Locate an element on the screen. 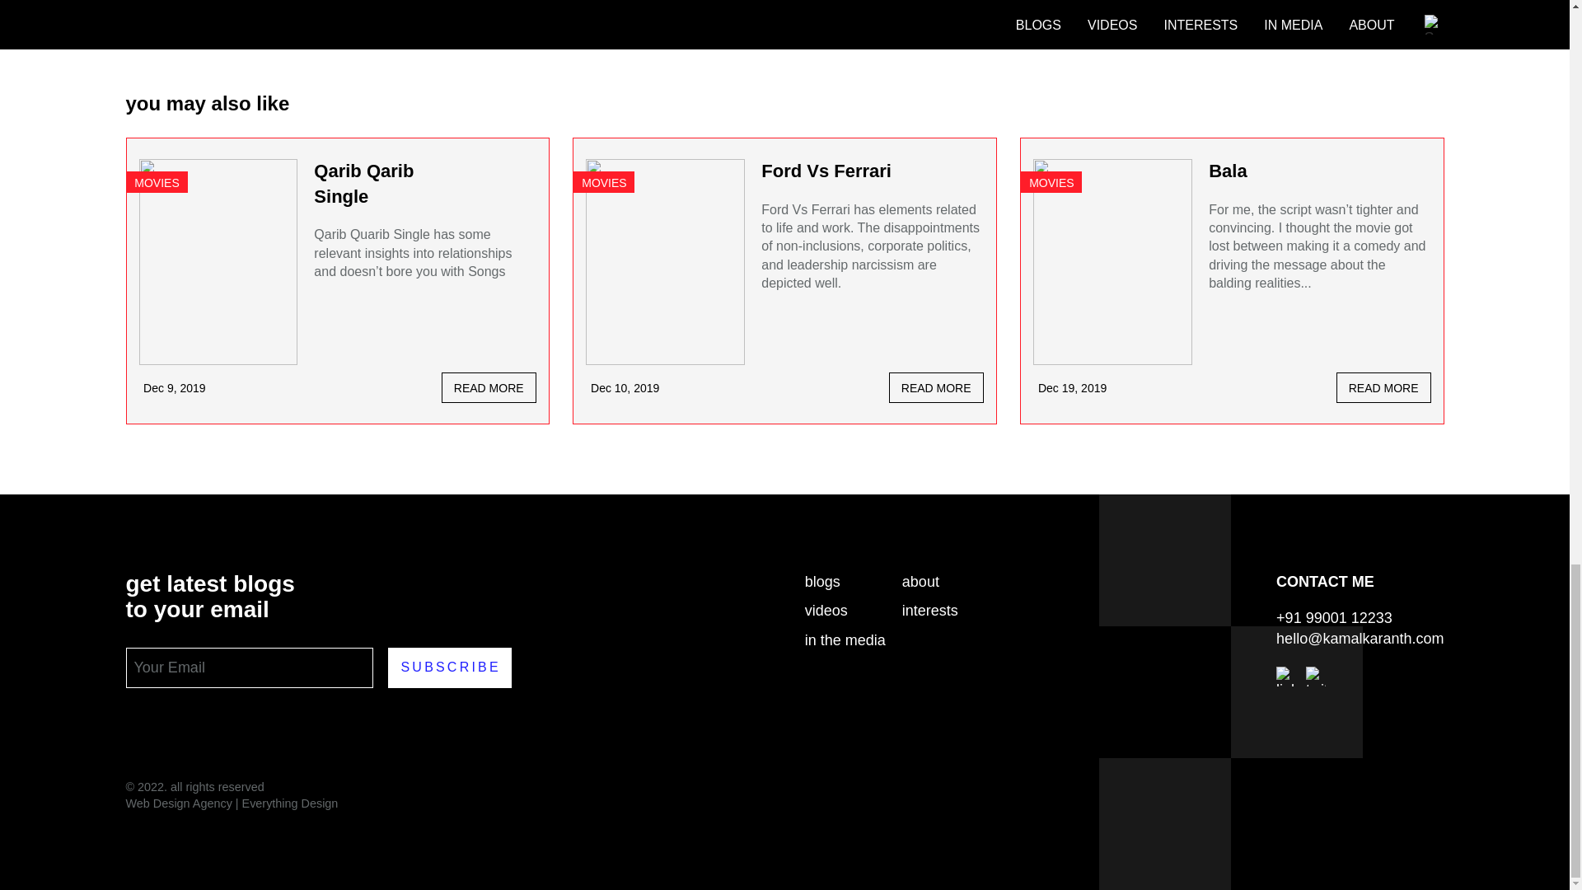  in the media is located at coordinates (845, 639).